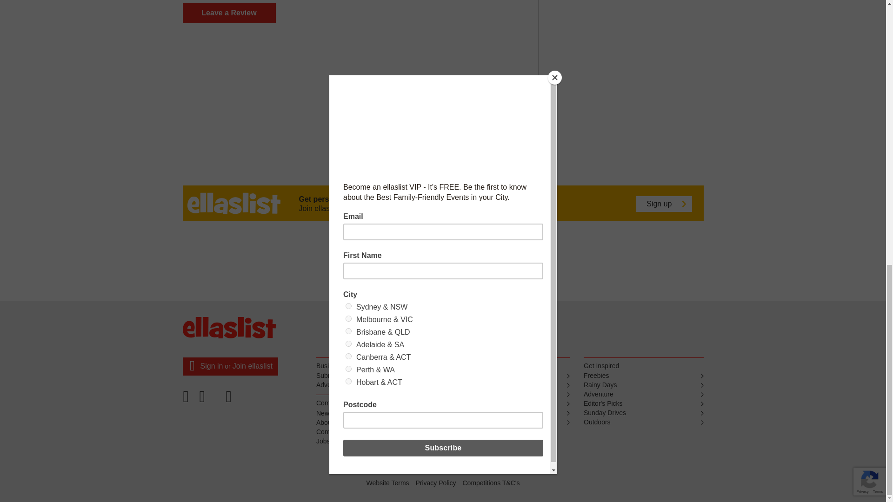 This screenshot has width=893, height=502. What do you see at coordinates (510, 385) in the screenshot?
I see `Kids Classes` at bounding box center [510, 385].